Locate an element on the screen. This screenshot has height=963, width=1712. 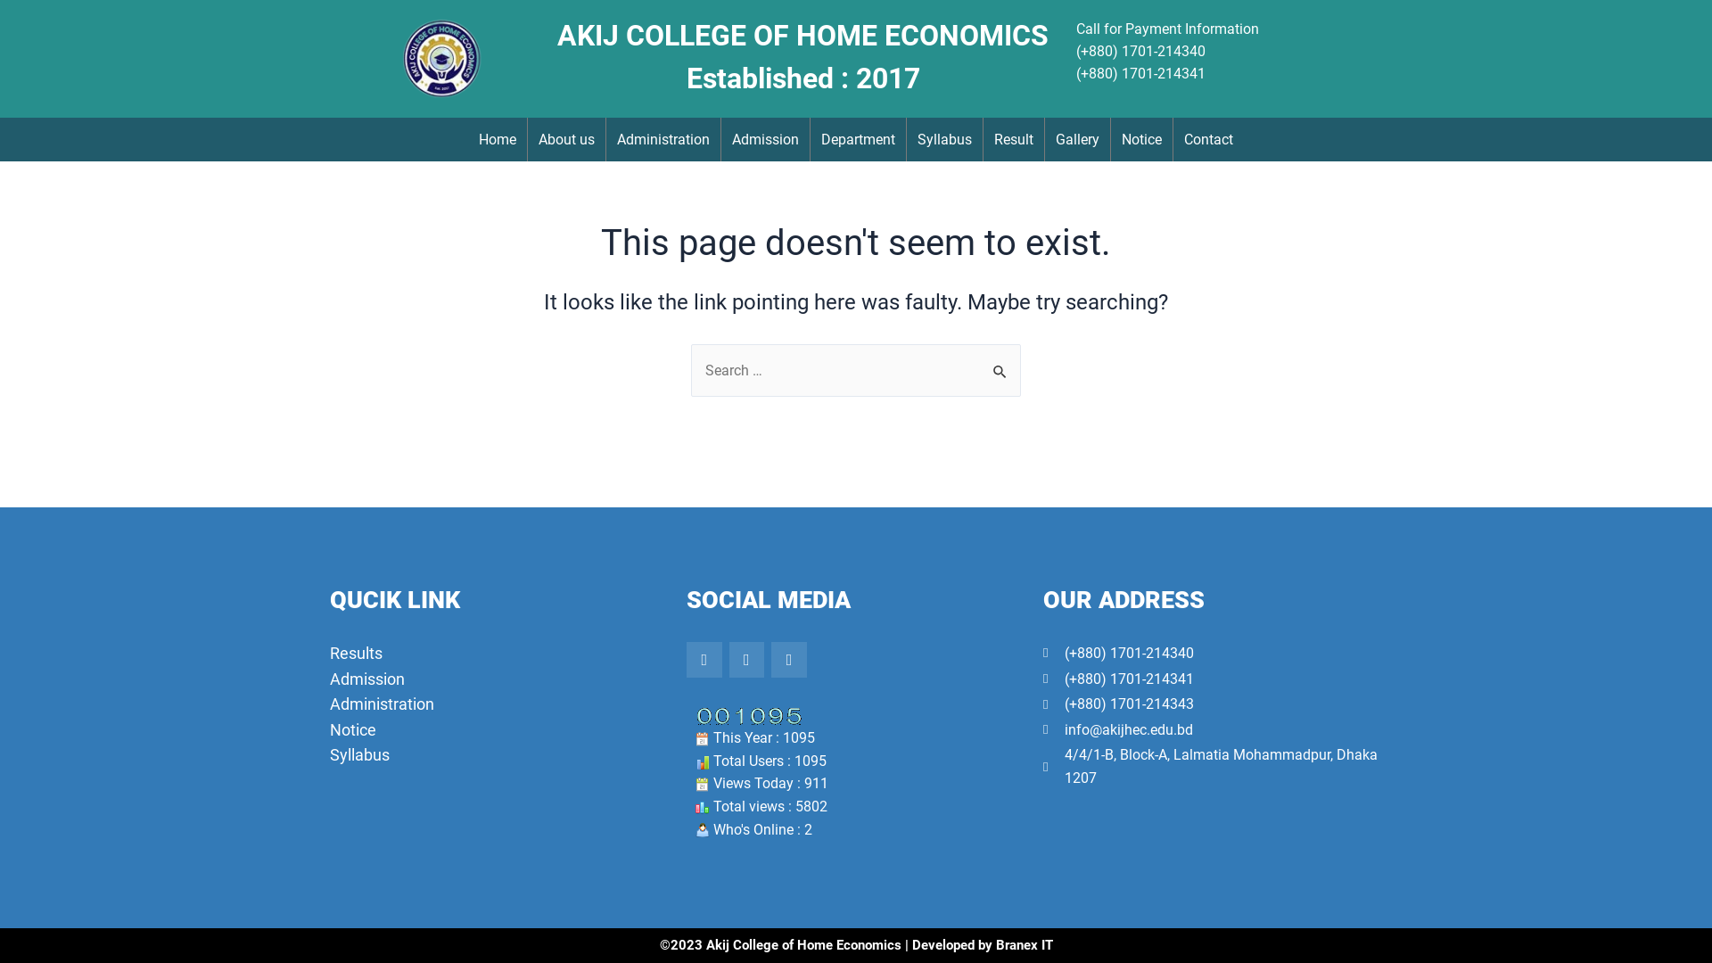
Result is located at coordinates (1014, 139).